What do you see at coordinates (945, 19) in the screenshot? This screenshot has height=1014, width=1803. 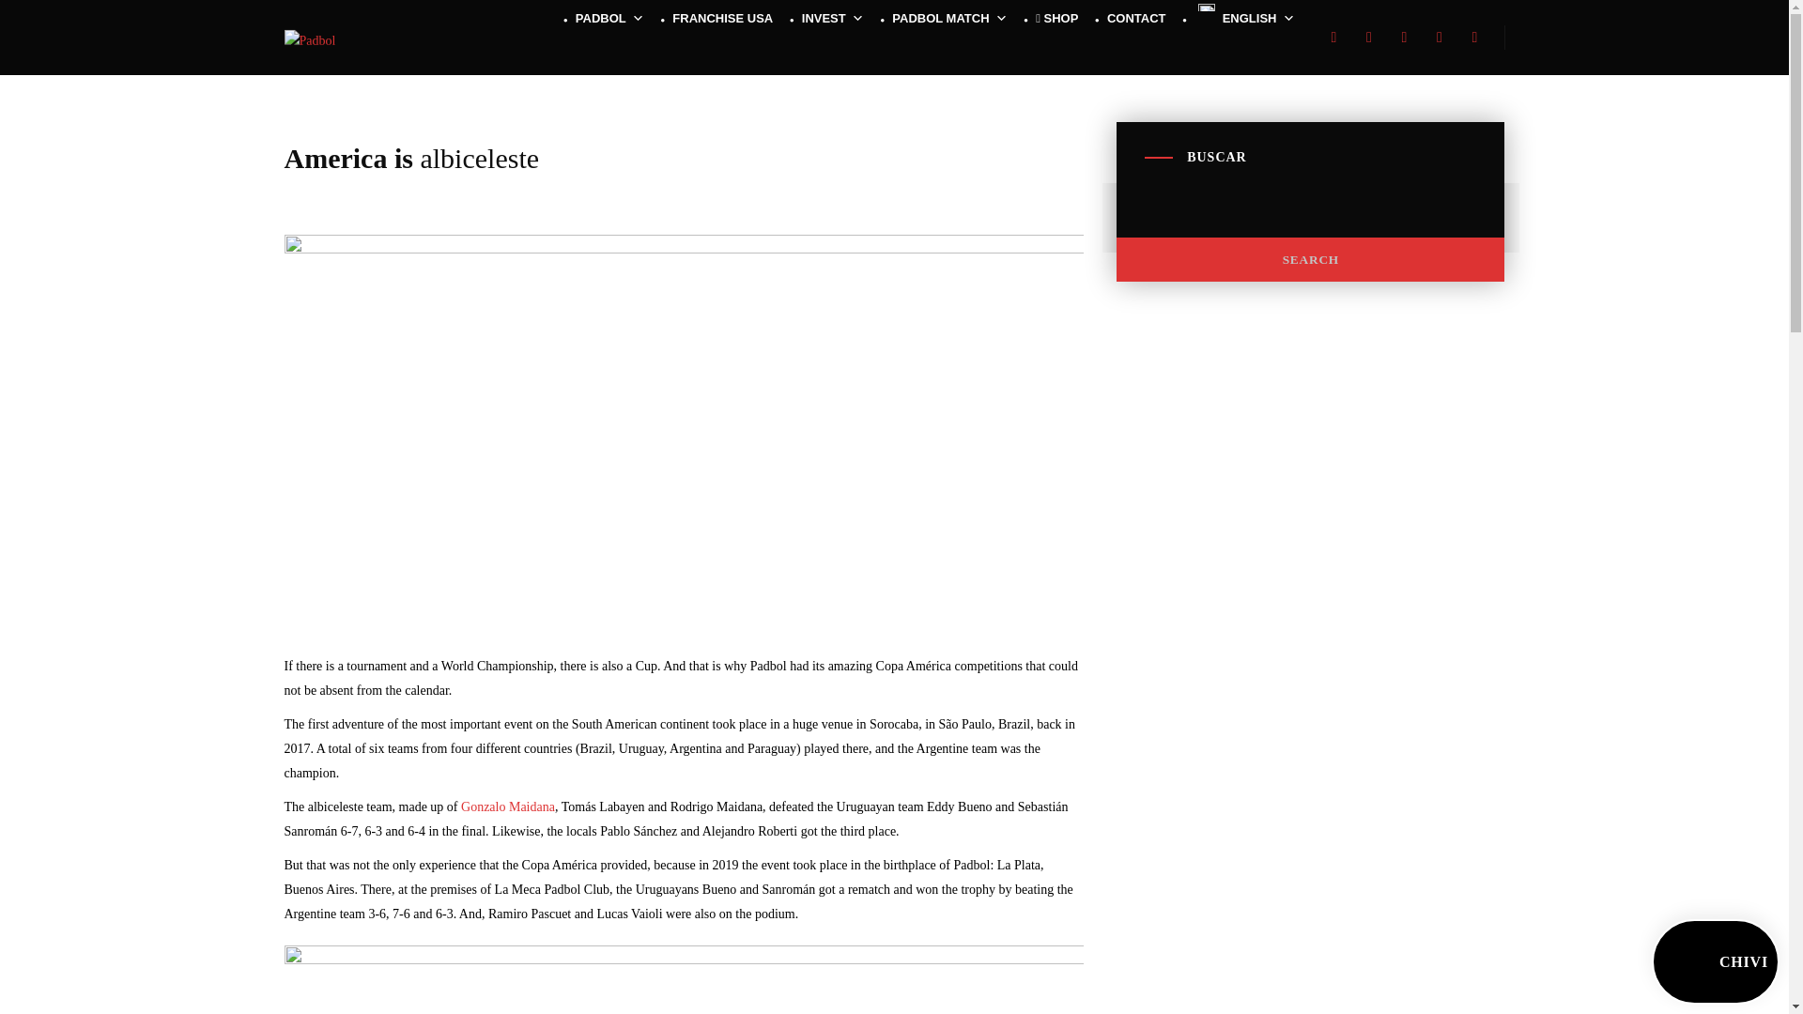 I see `PADBOL MATCH` at bounding box center [945, 19].